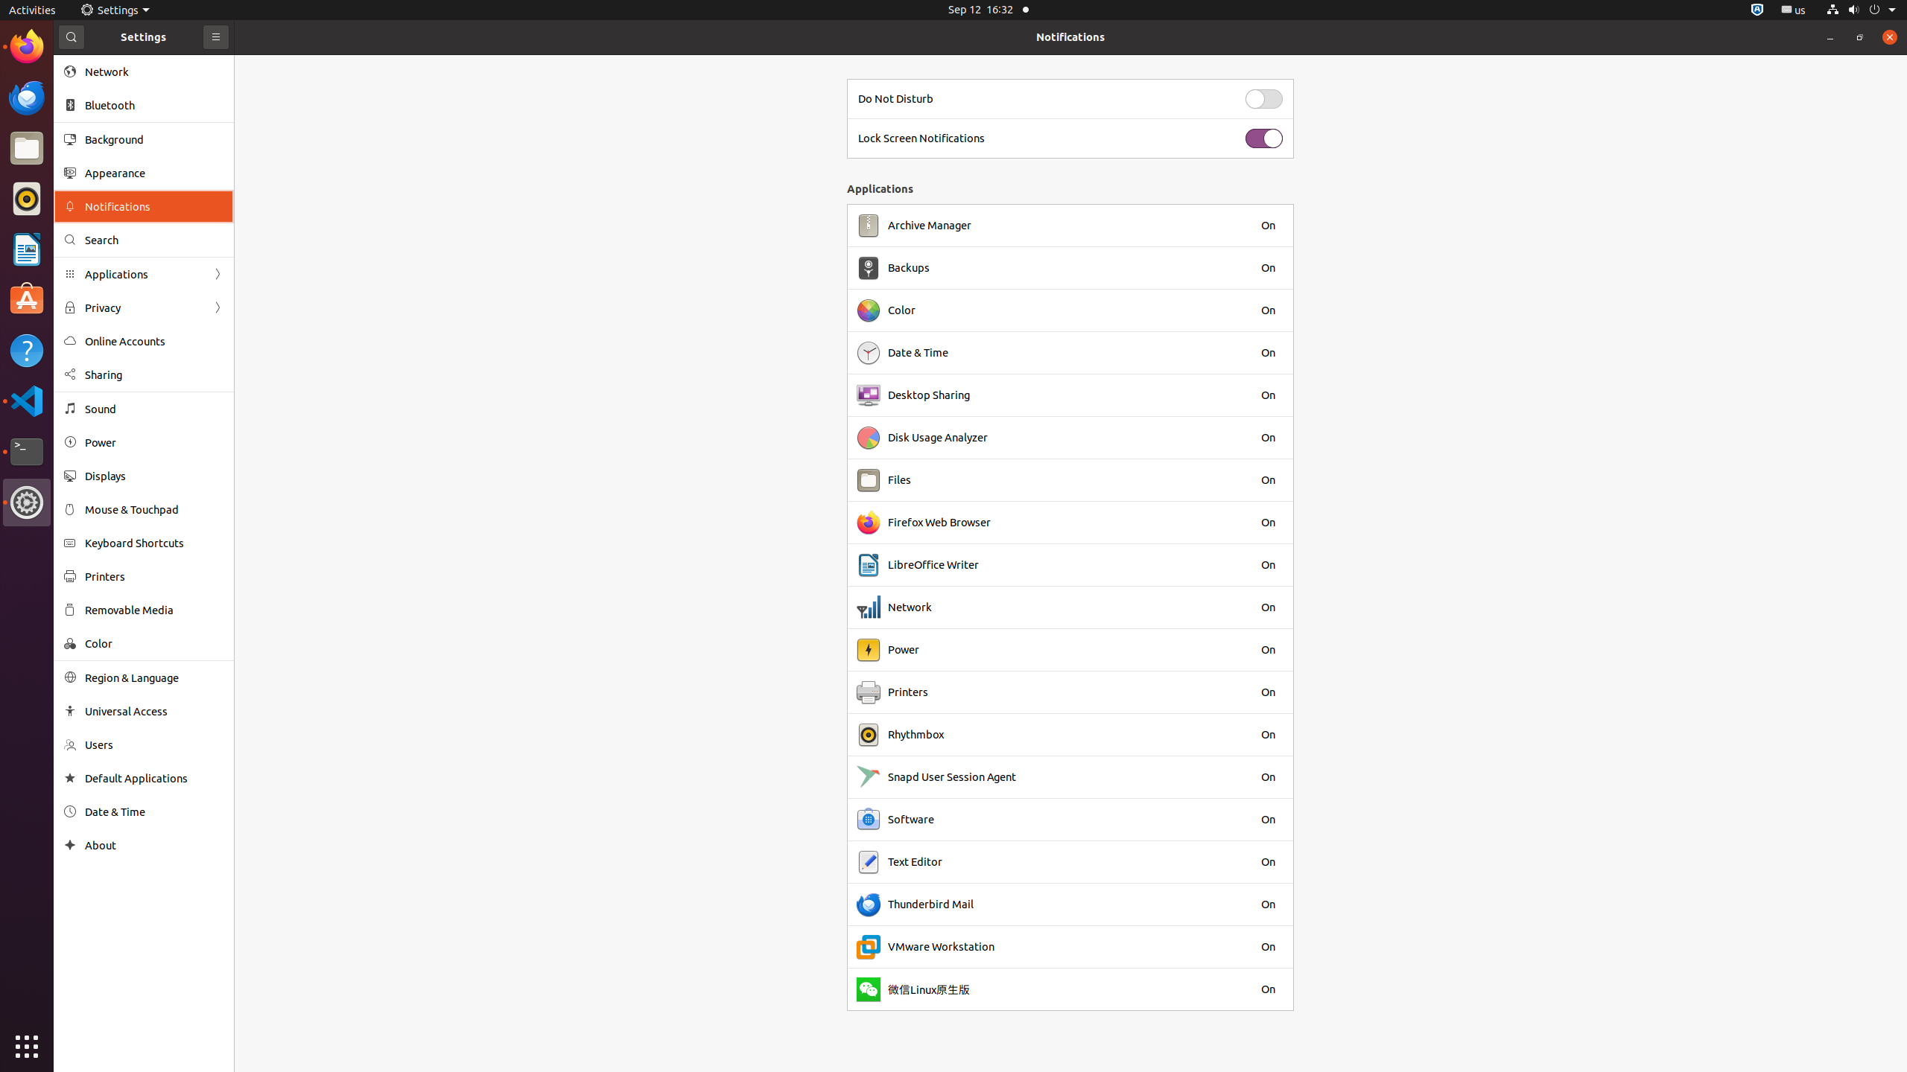 The width and height of the screenshot is (1907, 1072). What do you see at coordinates (144, 274) in the screenshot?
I see `Applications` at bounding box center [144, 274].